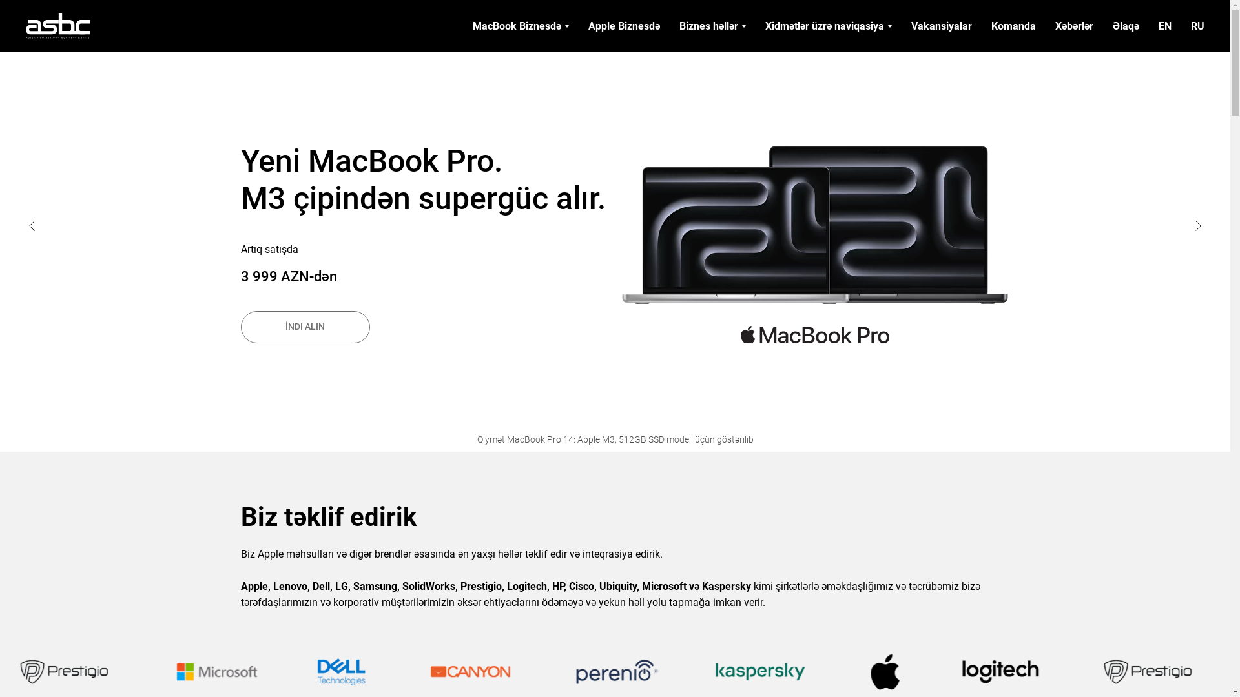 The width and height of the screenshot is (1240, 697). Describe the element at coordinates (1197, 26) in the screenshot. I see `RU` at that location.